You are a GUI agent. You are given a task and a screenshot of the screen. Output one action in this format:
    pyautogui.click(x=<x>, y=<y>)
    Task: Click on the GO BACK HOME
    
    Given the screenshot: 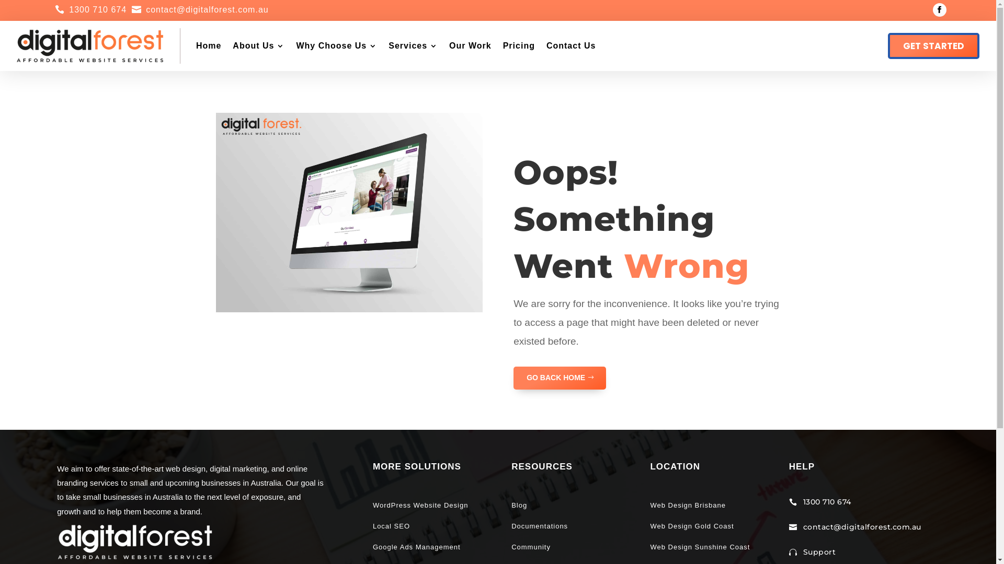 What is the action you would take?
    pyautogui.click(x=560, y=378)
    